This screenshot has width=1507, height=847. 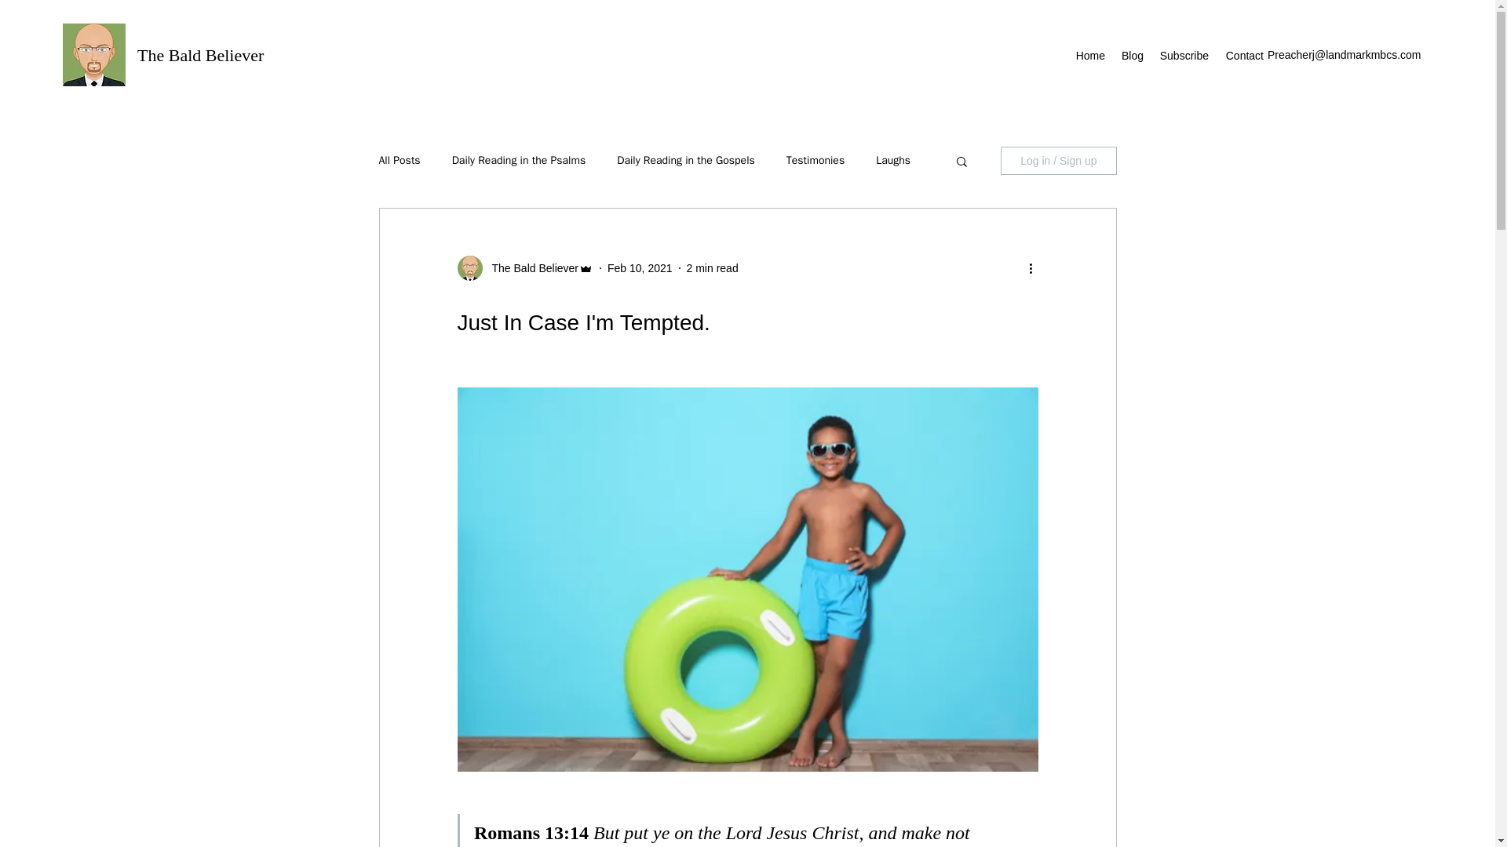 What do you see at coordinates (685, 160) in the screenshot?
I see `Daily Reading in the Gospels` at bounding box center [685, 160].